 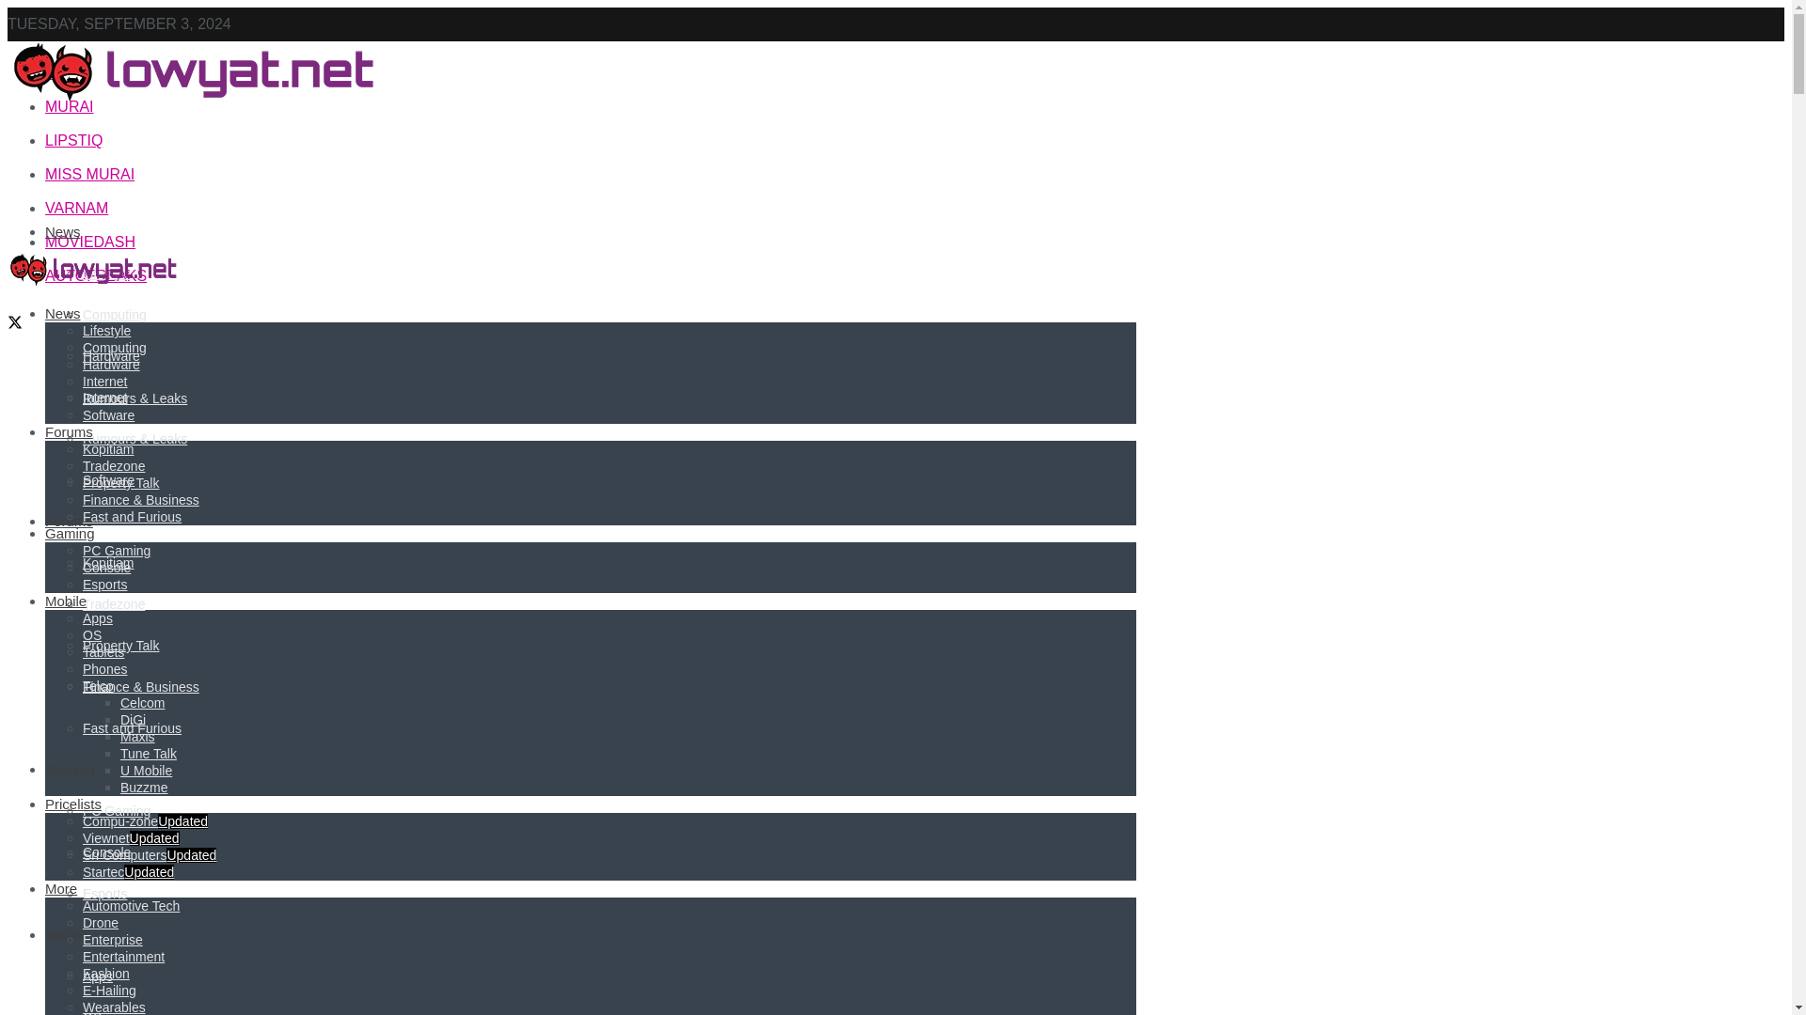 I want to click on MISS MURAI, so click(x=89, y=175).